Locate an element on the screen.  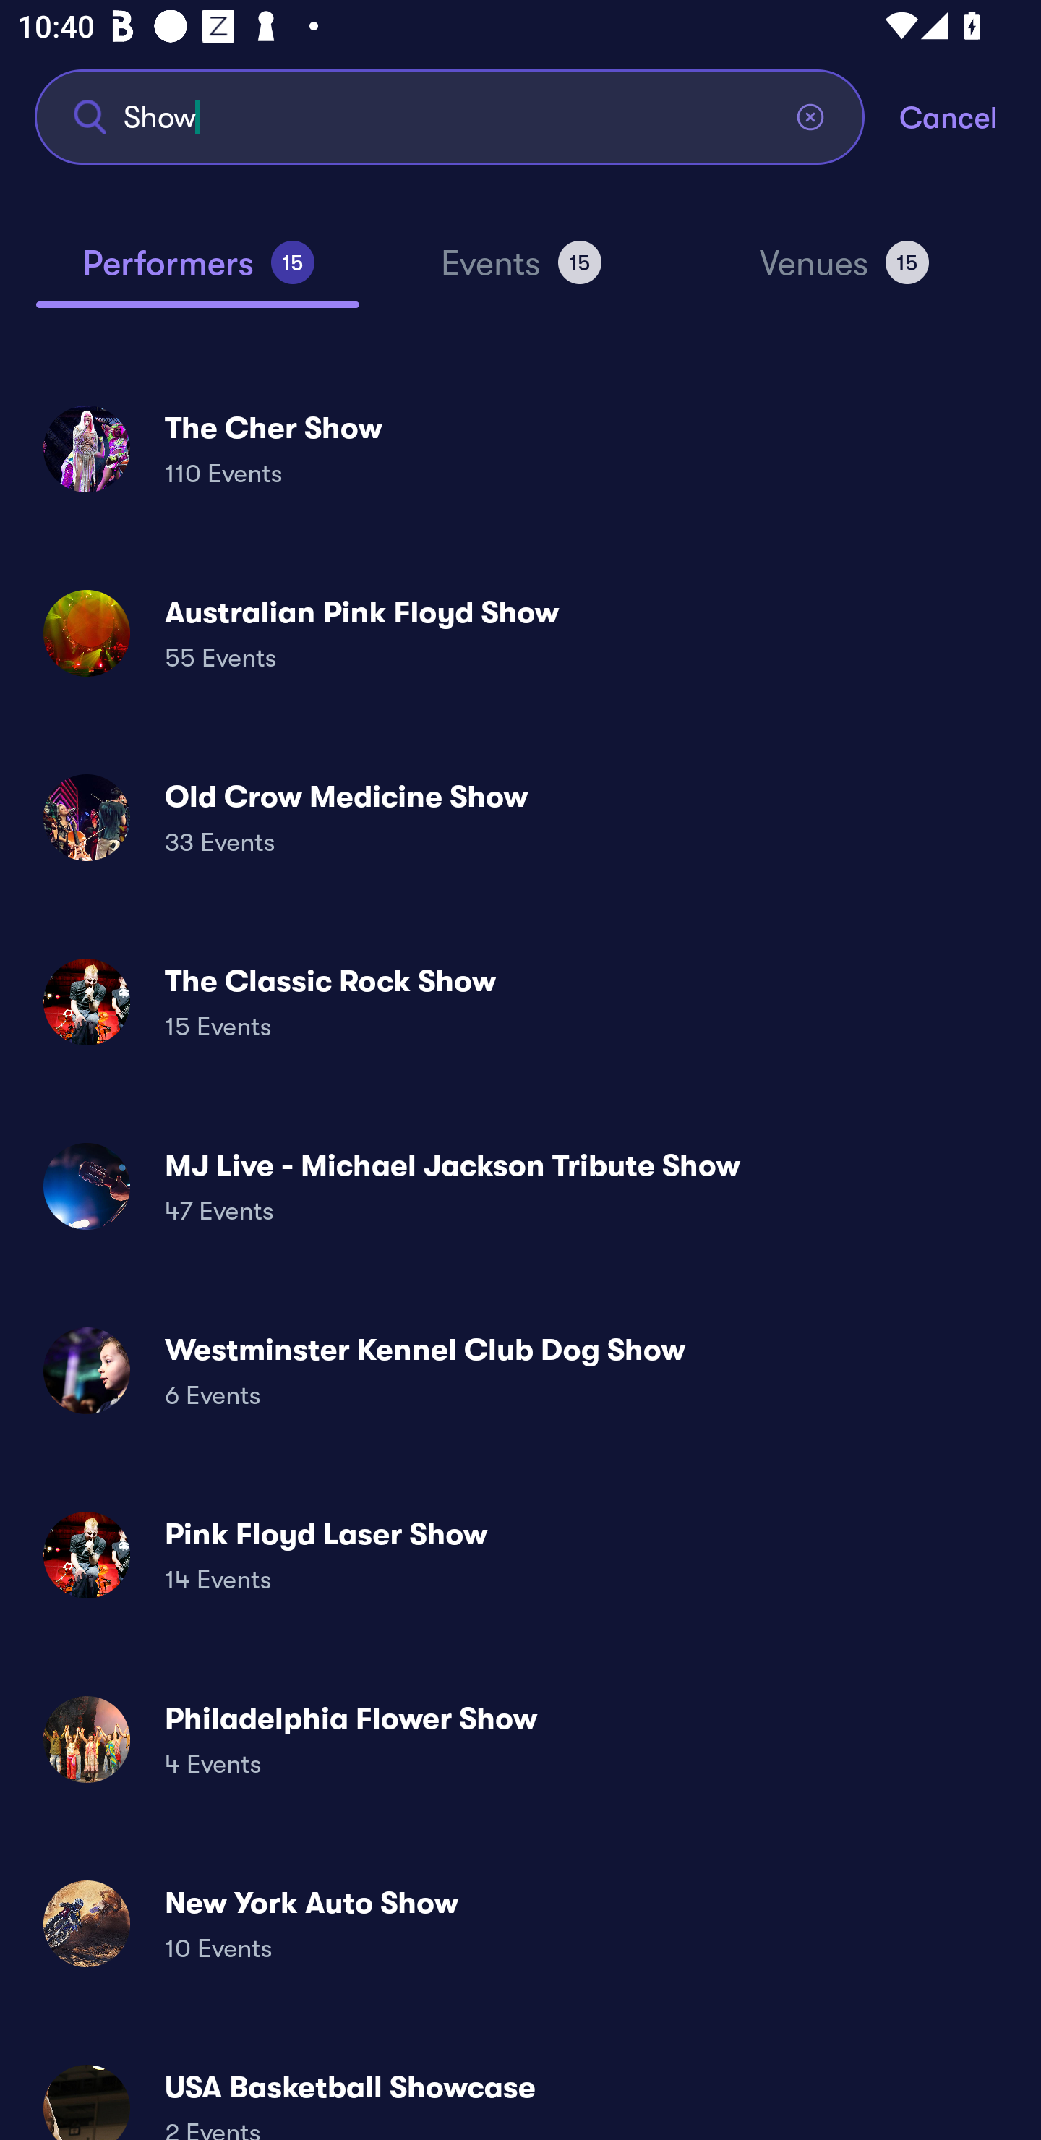
USA Basketball Showcase 2 Events is located at coordinates (520, 2092).